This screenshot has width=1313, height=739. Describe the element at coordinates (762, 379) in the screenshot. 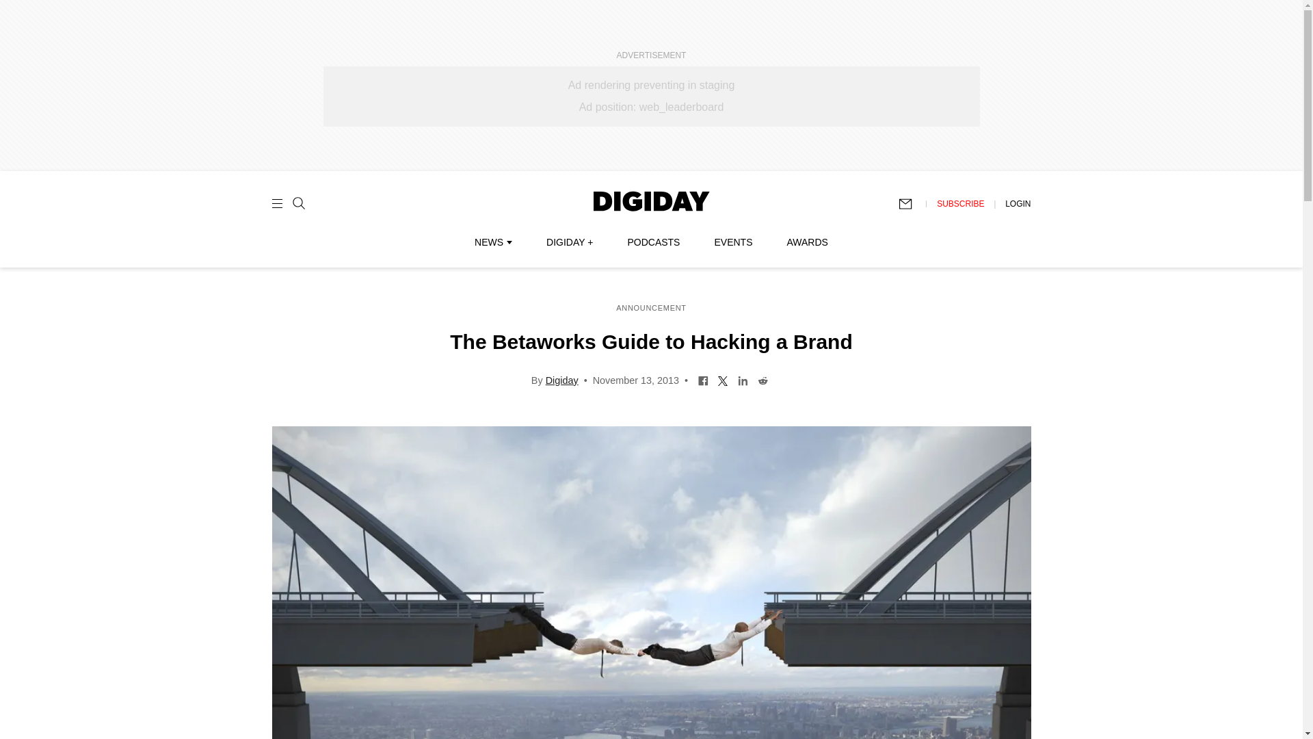

I see `Share on Reddit` at that location.